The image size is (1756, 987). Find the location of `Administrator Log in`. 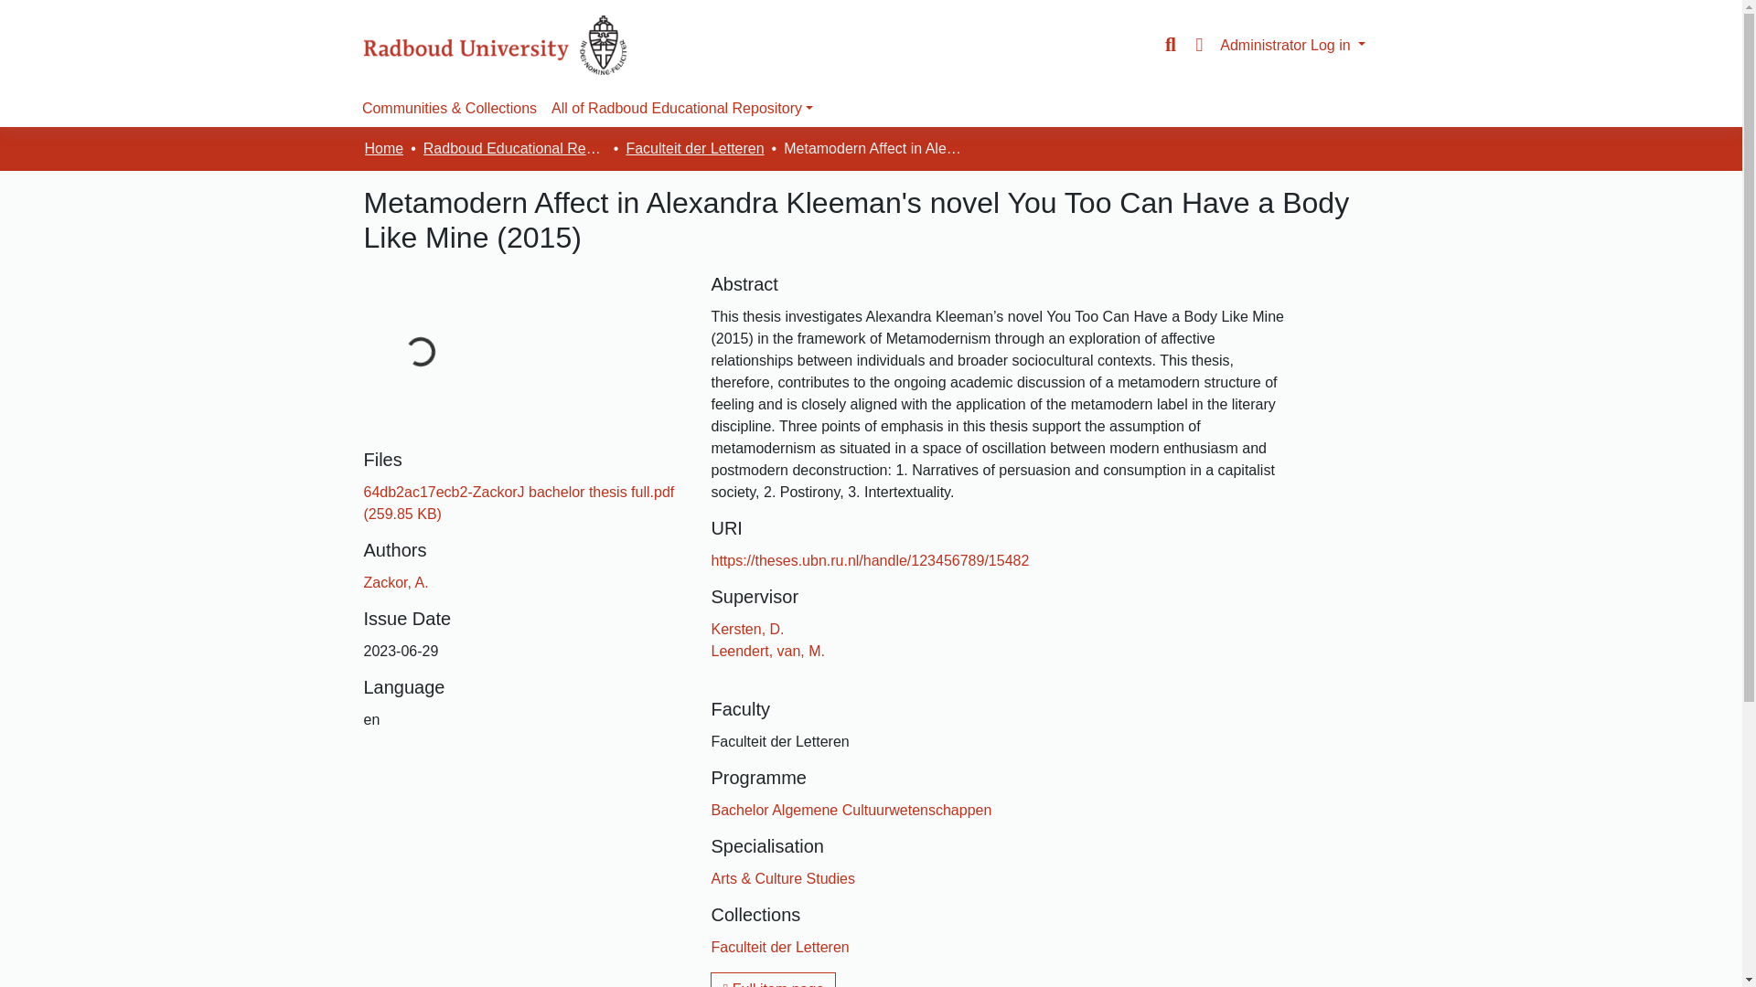

Administrator Log in is located at coordinates (1293, 44).